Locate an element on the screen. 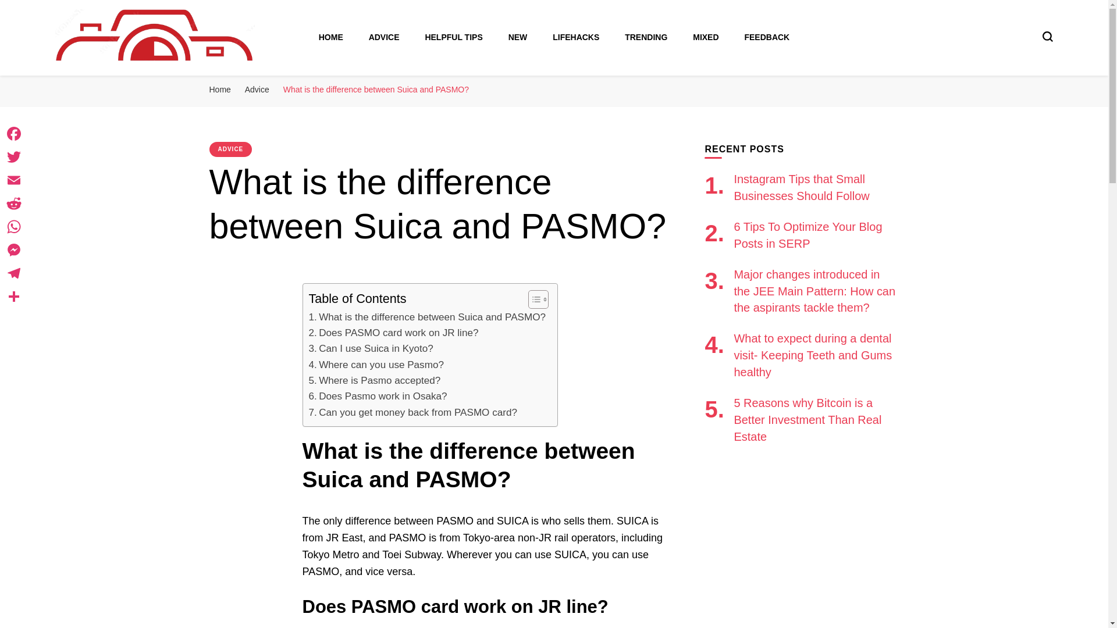 The width and height of the screenshot is (1117, 628). Advice is located at coordinates (257, 90).